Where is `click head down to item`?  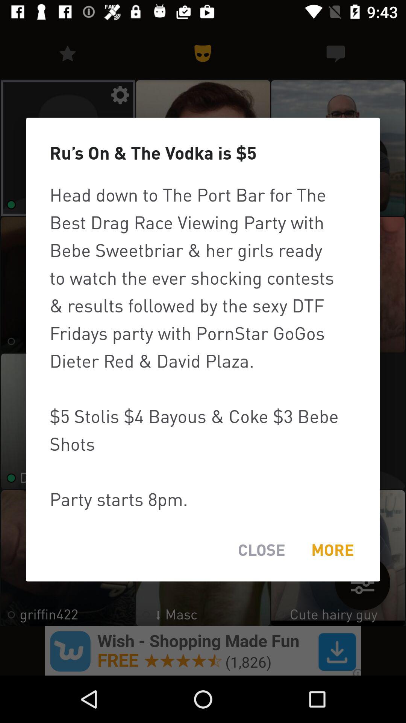 click head down to item is located at coordinates (203, 347).